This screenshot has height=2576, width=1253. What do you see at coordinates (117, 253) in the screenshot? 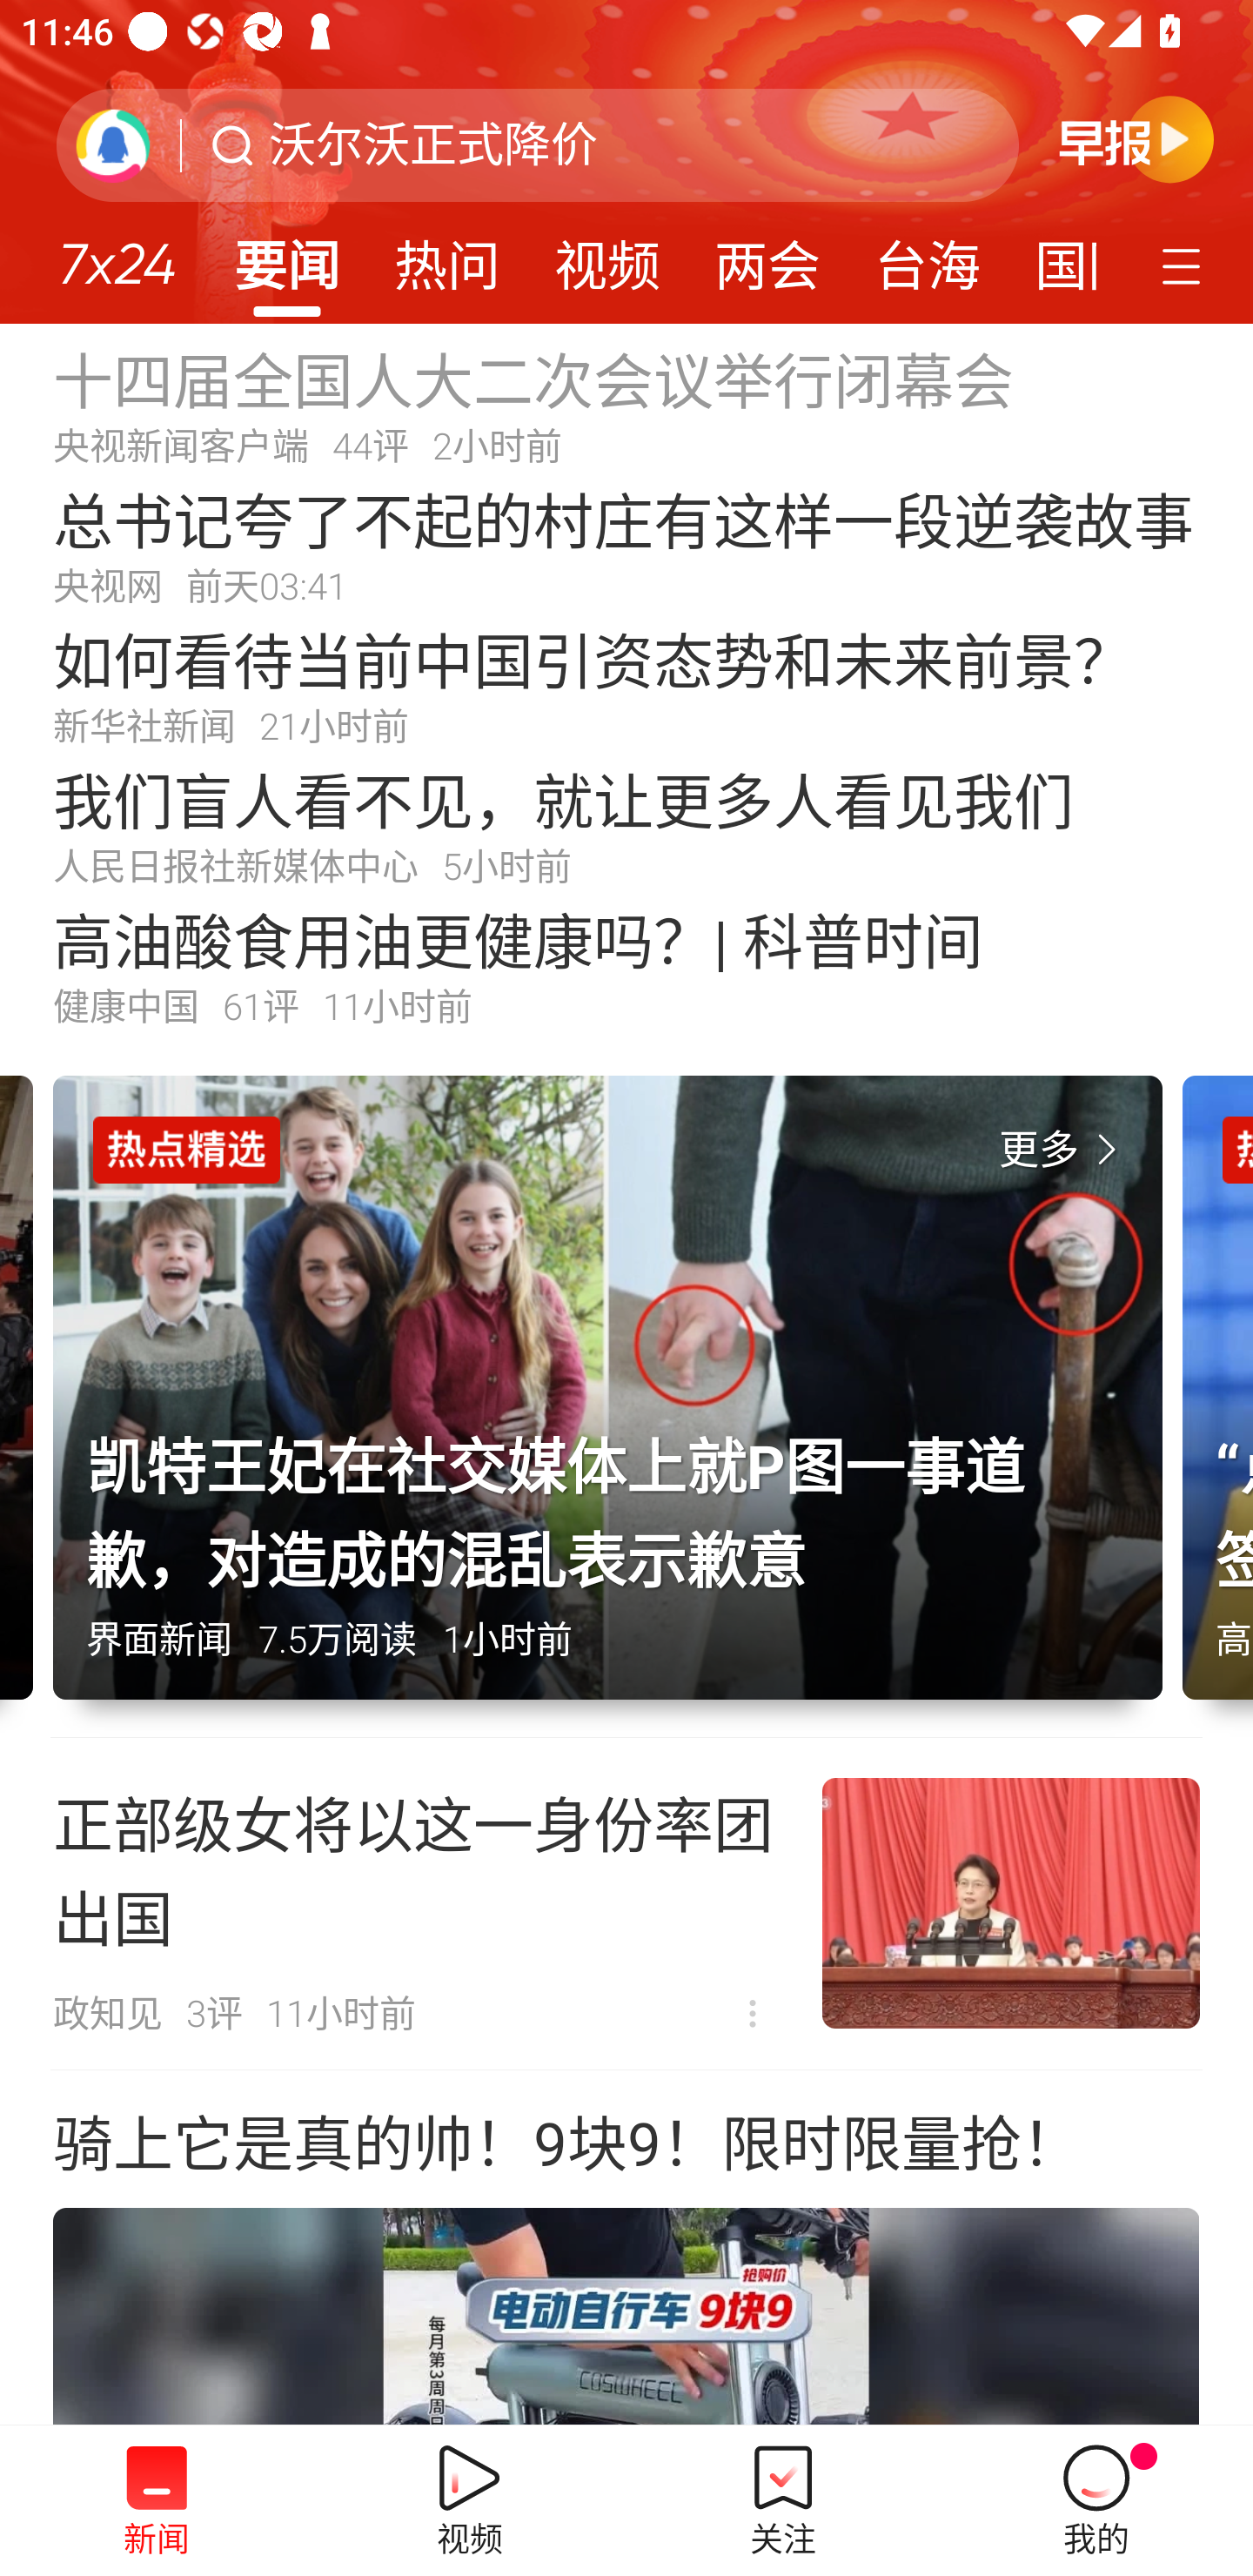
I see `7x24` at bounding box center [117, 253].